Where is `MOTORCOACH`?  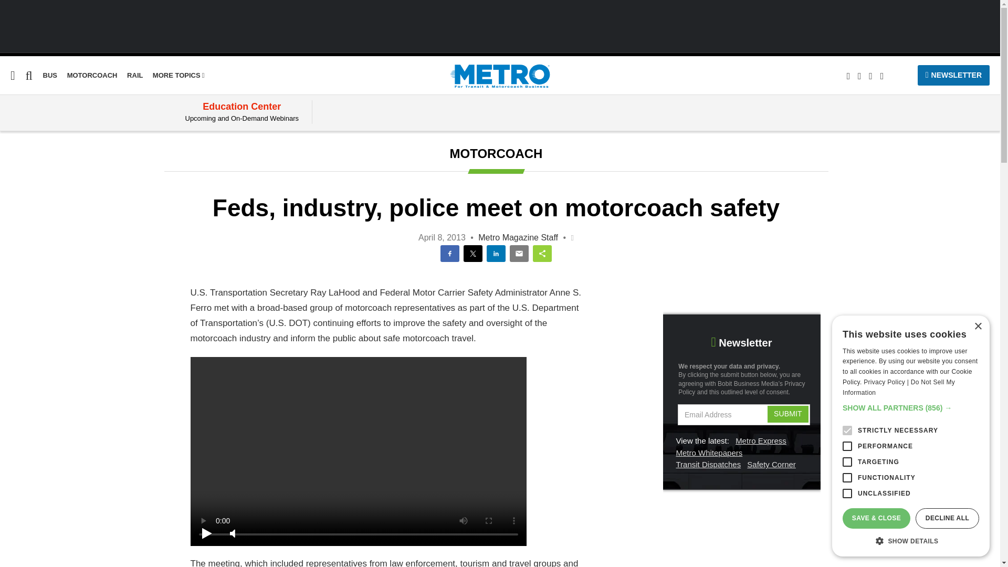 MOTORCOACH is located at coordinates (92, 76).